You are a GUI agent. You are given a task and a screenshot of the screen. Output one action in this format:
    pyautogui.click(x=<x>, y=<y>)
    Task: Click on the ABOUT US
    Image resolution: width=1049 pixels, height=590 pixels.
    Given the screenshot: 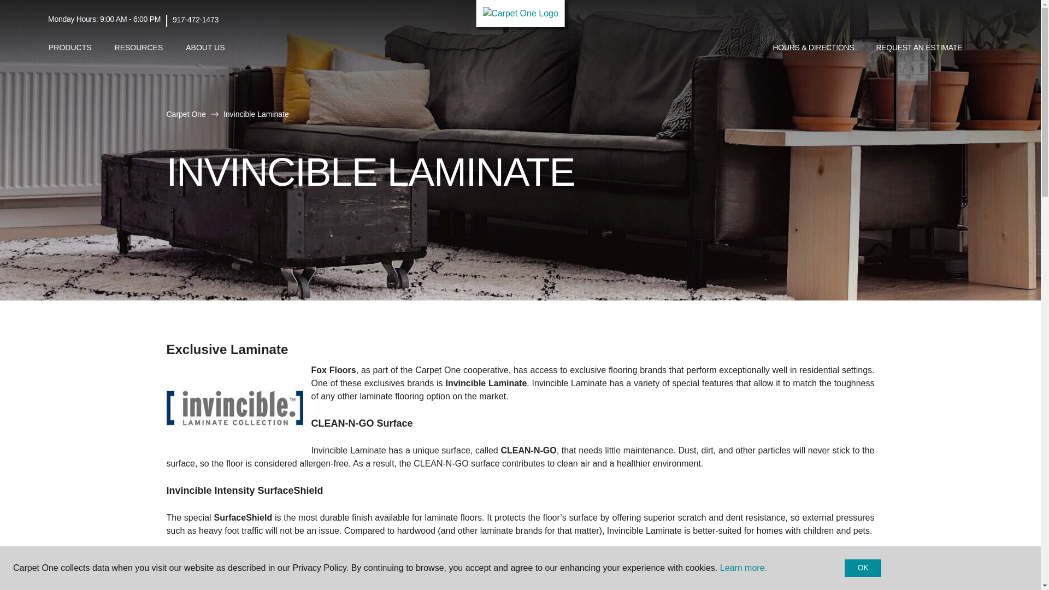 What is the action you would take?
    pyautogui.click(x=205, y=48)
    